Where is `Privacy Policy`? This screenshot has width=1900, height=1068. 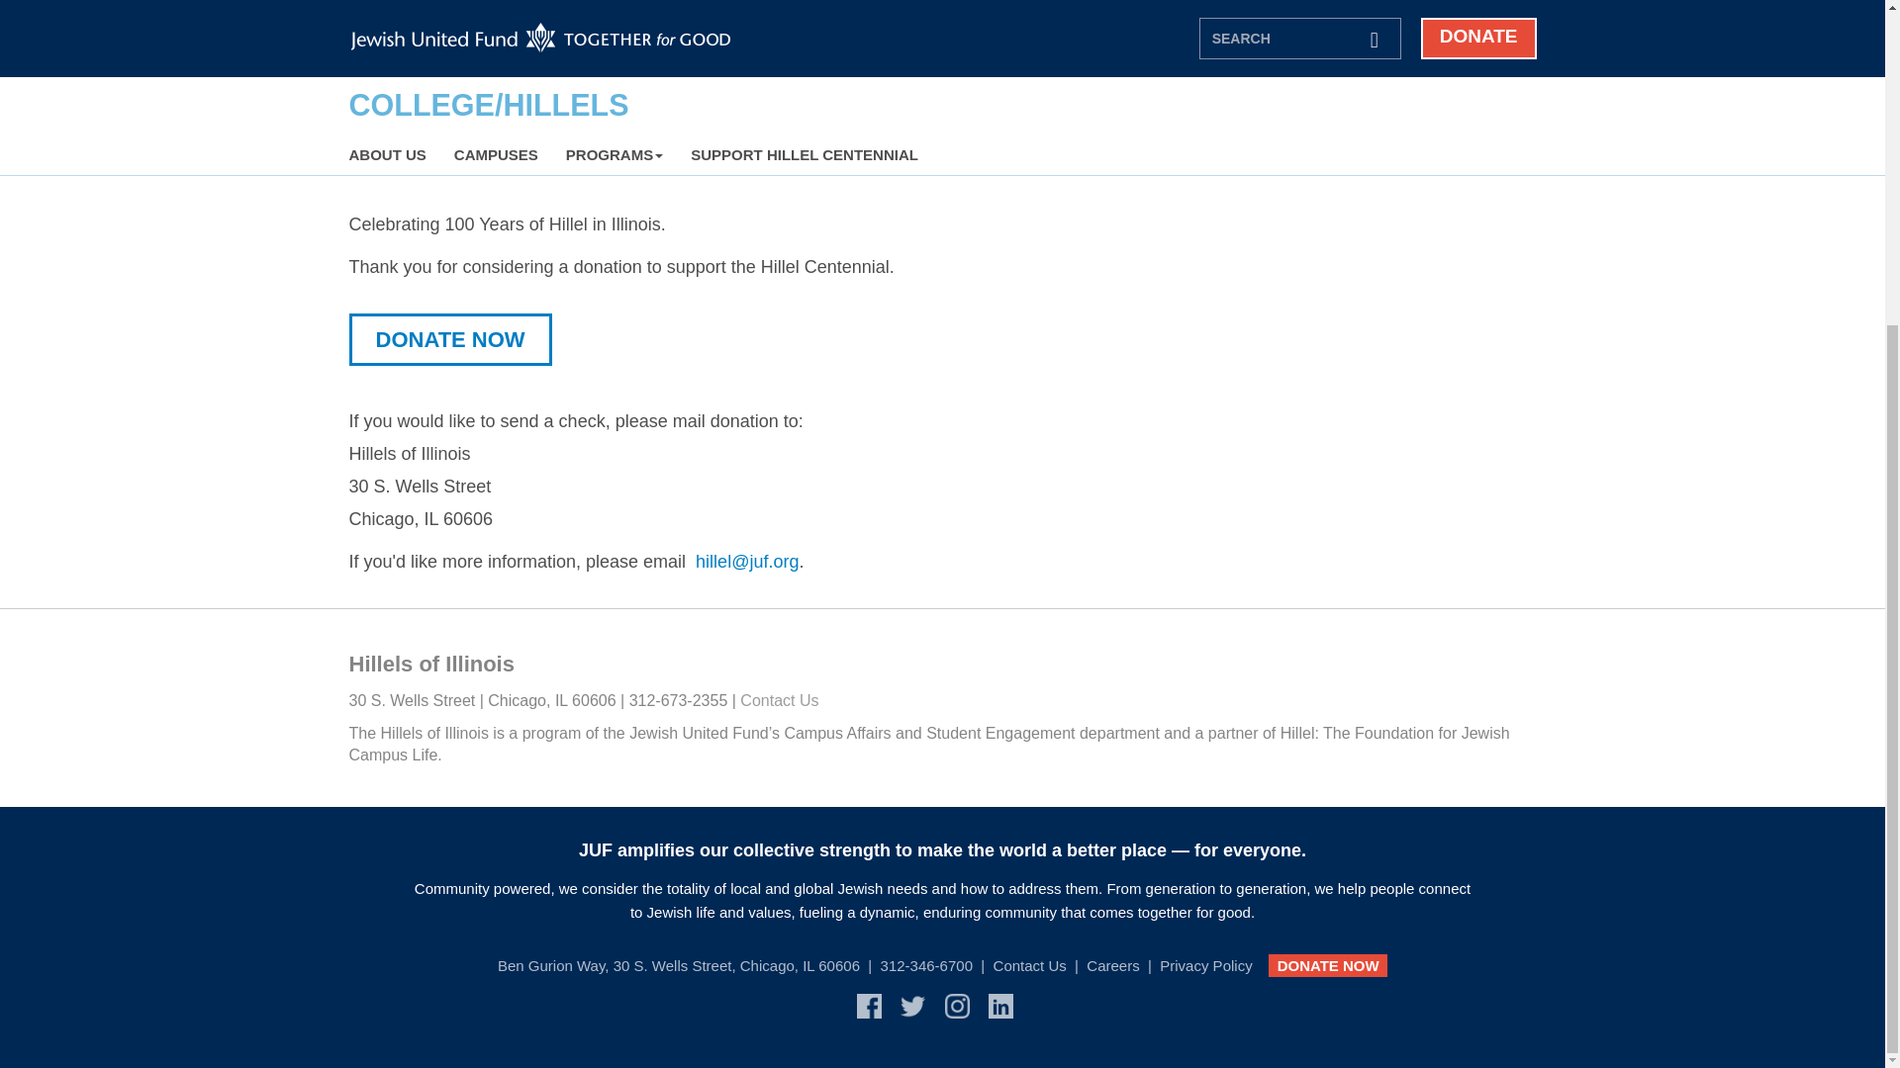 Privacy Policy is located at coordinates (1205, 965).